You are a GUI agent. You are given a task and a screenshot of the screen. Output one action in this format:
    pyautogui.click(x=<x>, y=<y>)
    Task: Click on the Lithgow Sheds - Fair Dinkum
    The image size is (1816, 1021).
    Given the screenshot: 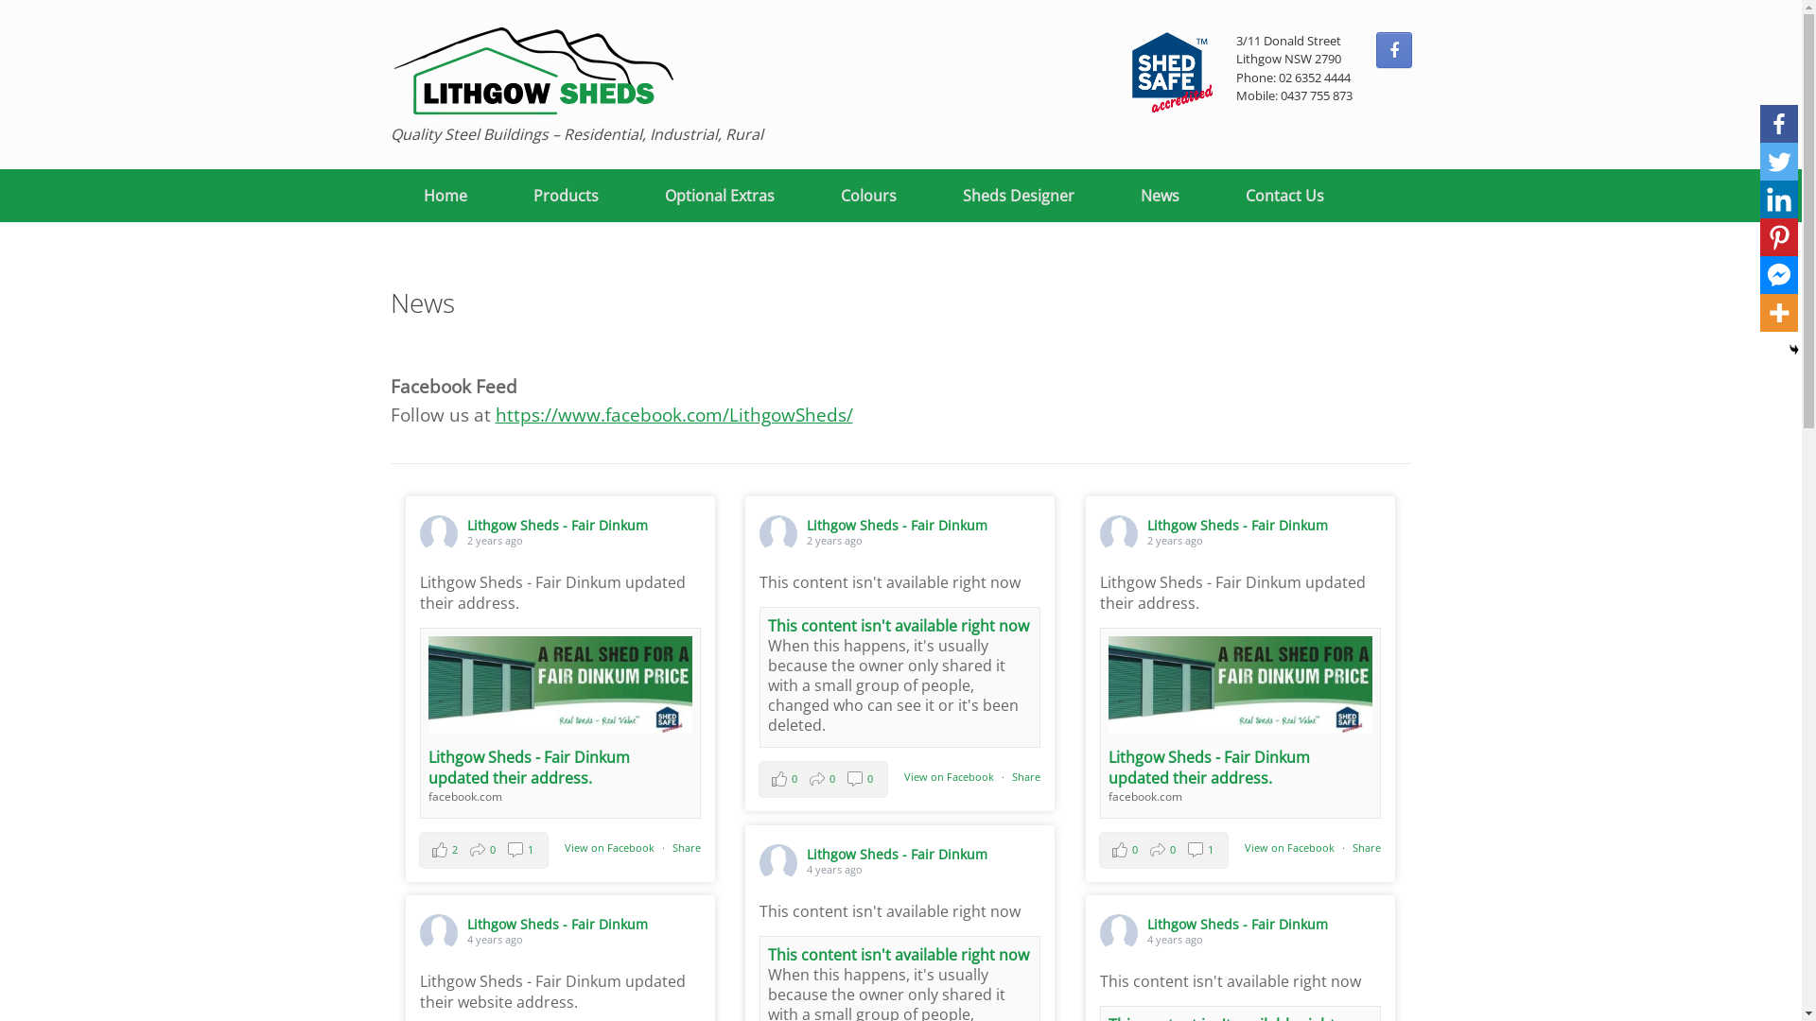 What is the action you would take?
    pyautogui.click(x=557, y=925)
    